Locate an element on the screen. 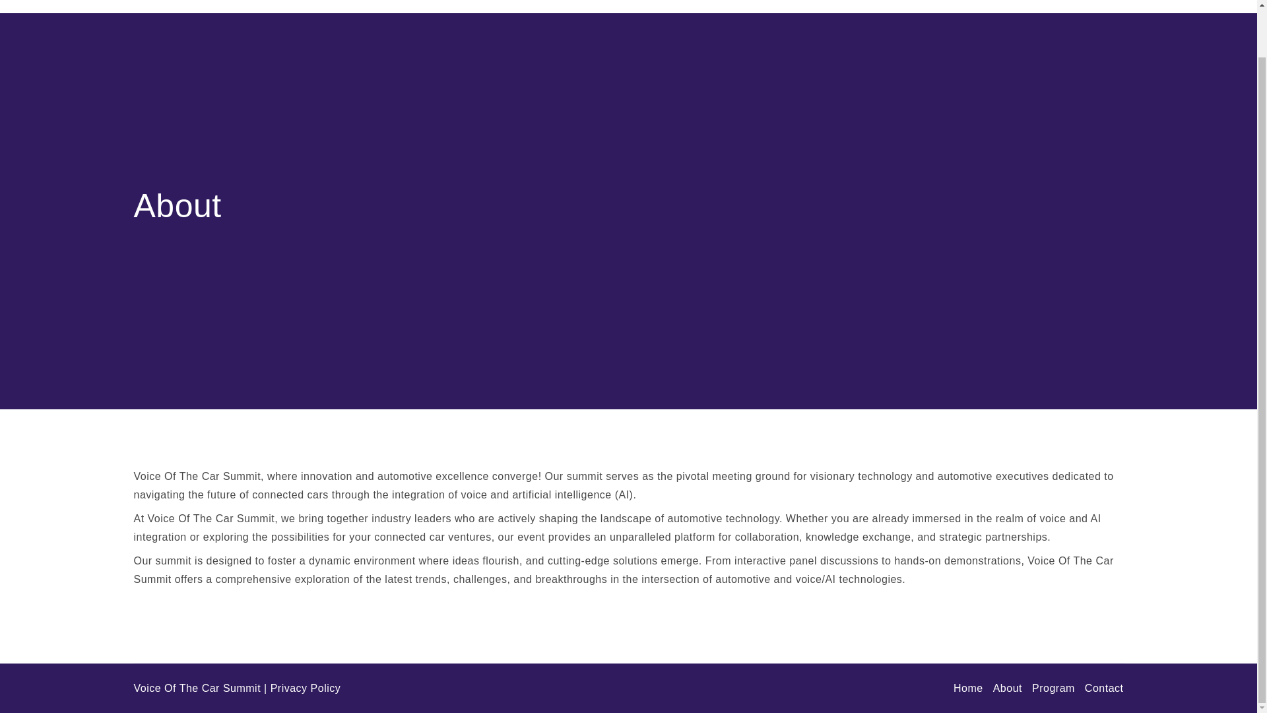  About is located at coordinates (963, 7).